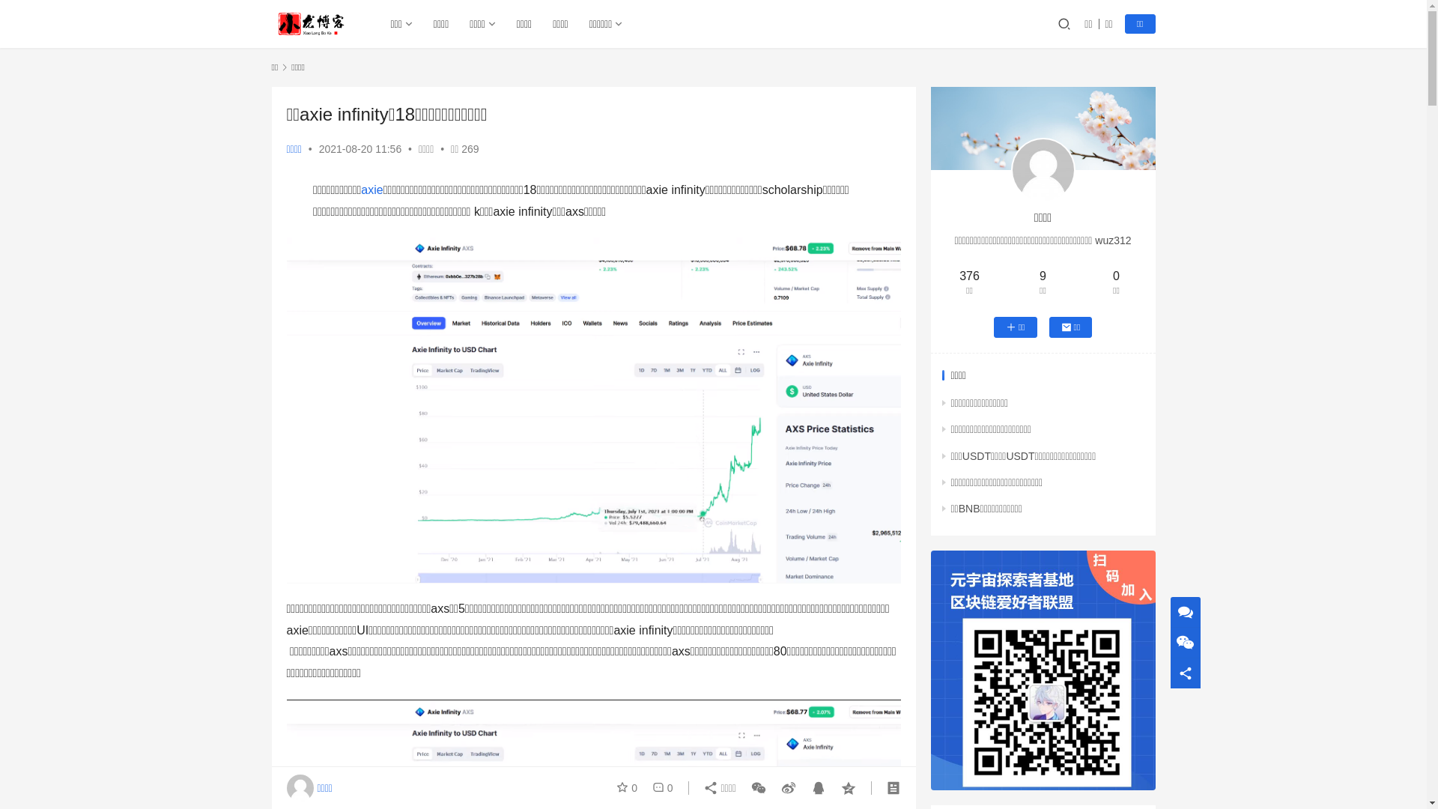  What do you see at coordinates (630, 788) in the screenshot?
I see `0` at bounding box center [630, 788].